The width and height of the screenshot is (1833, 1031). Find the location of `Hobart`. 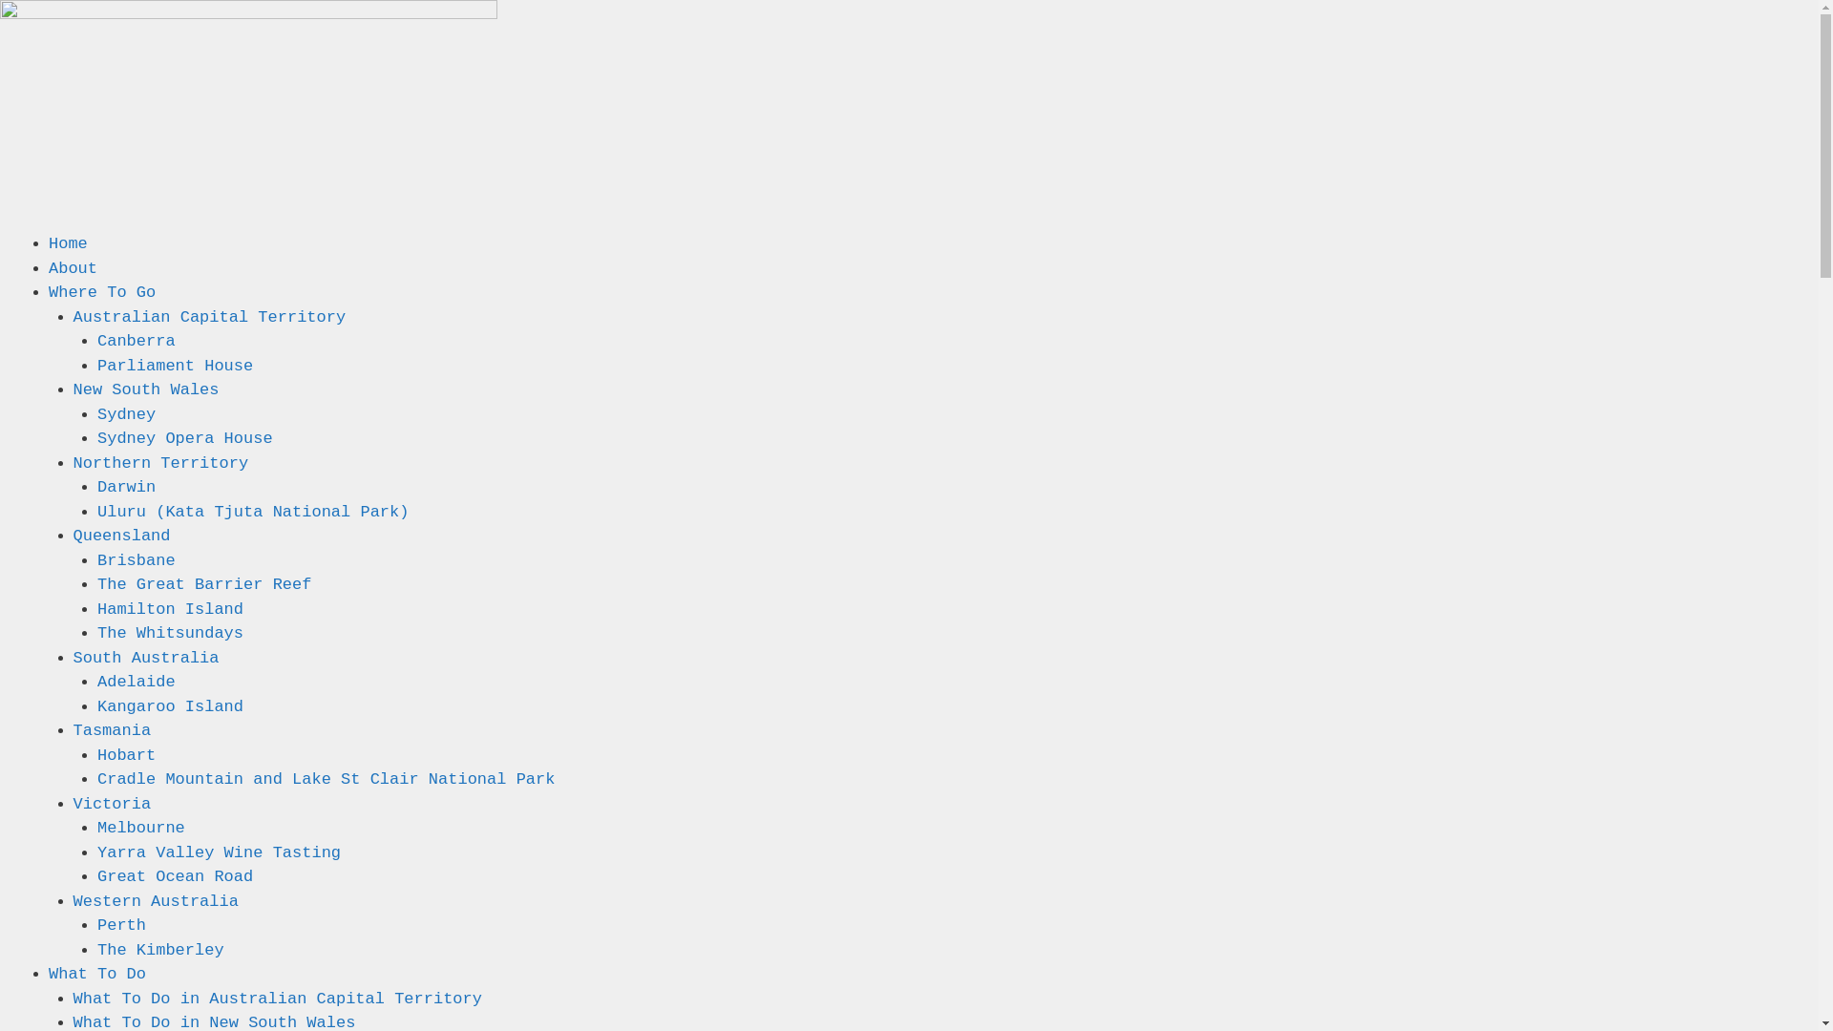

Hobart is located at coordinates (126, 756).